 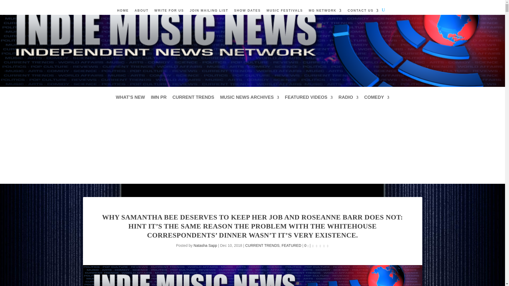 I want to click on WRITE FOR US, so click(x=169, y=14).